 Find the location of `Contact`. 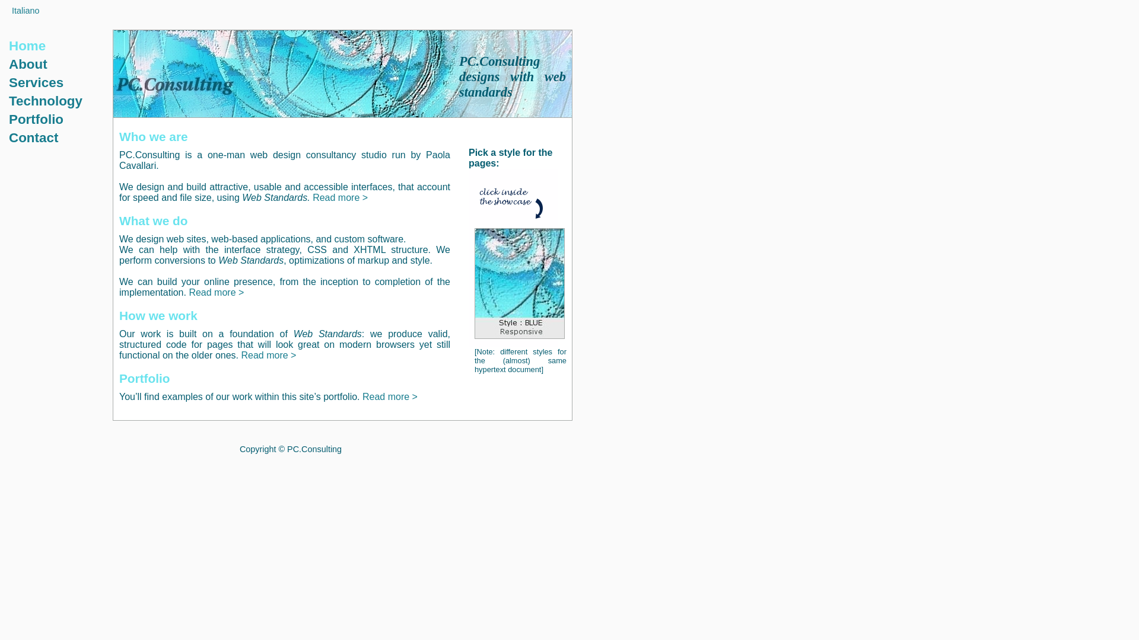

Contact is located at coordinates (33, 137).